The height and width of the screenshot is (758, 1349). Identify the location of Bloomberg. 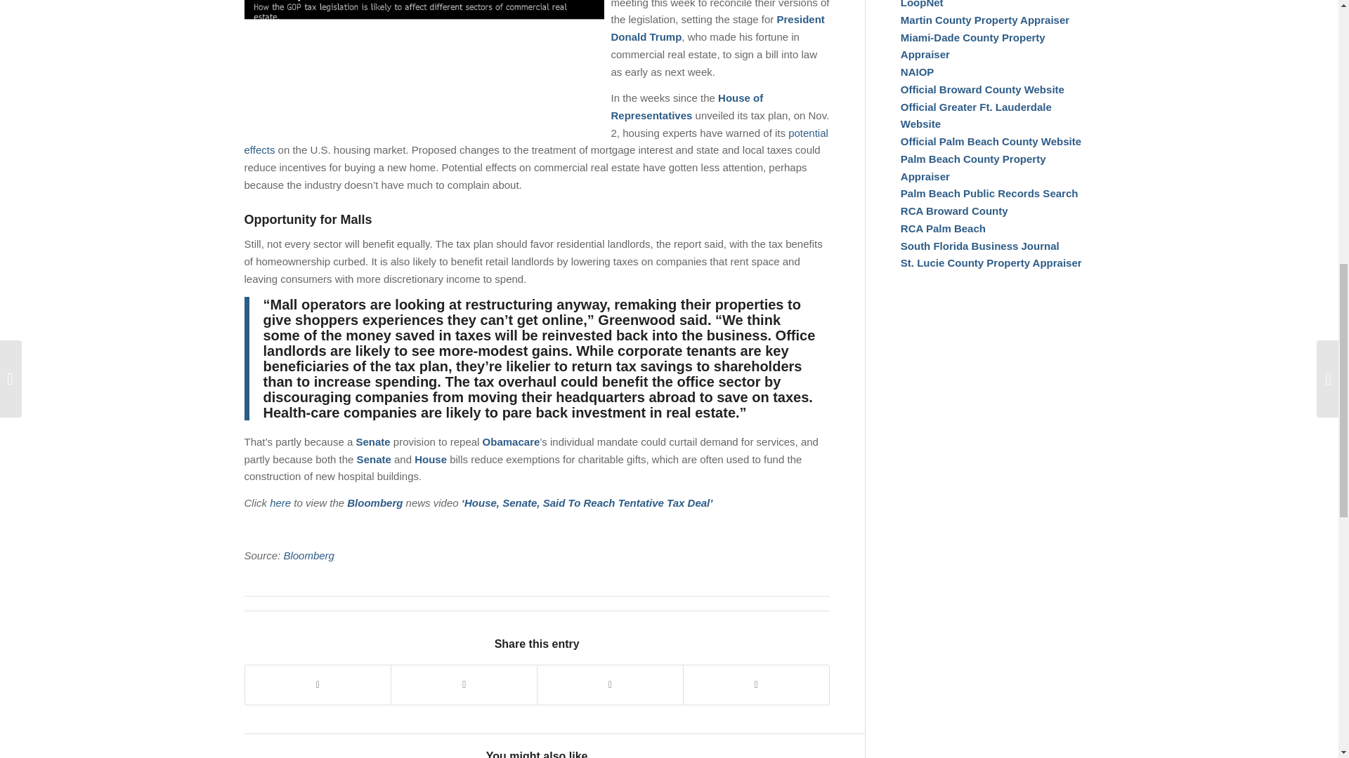
(309, 556).